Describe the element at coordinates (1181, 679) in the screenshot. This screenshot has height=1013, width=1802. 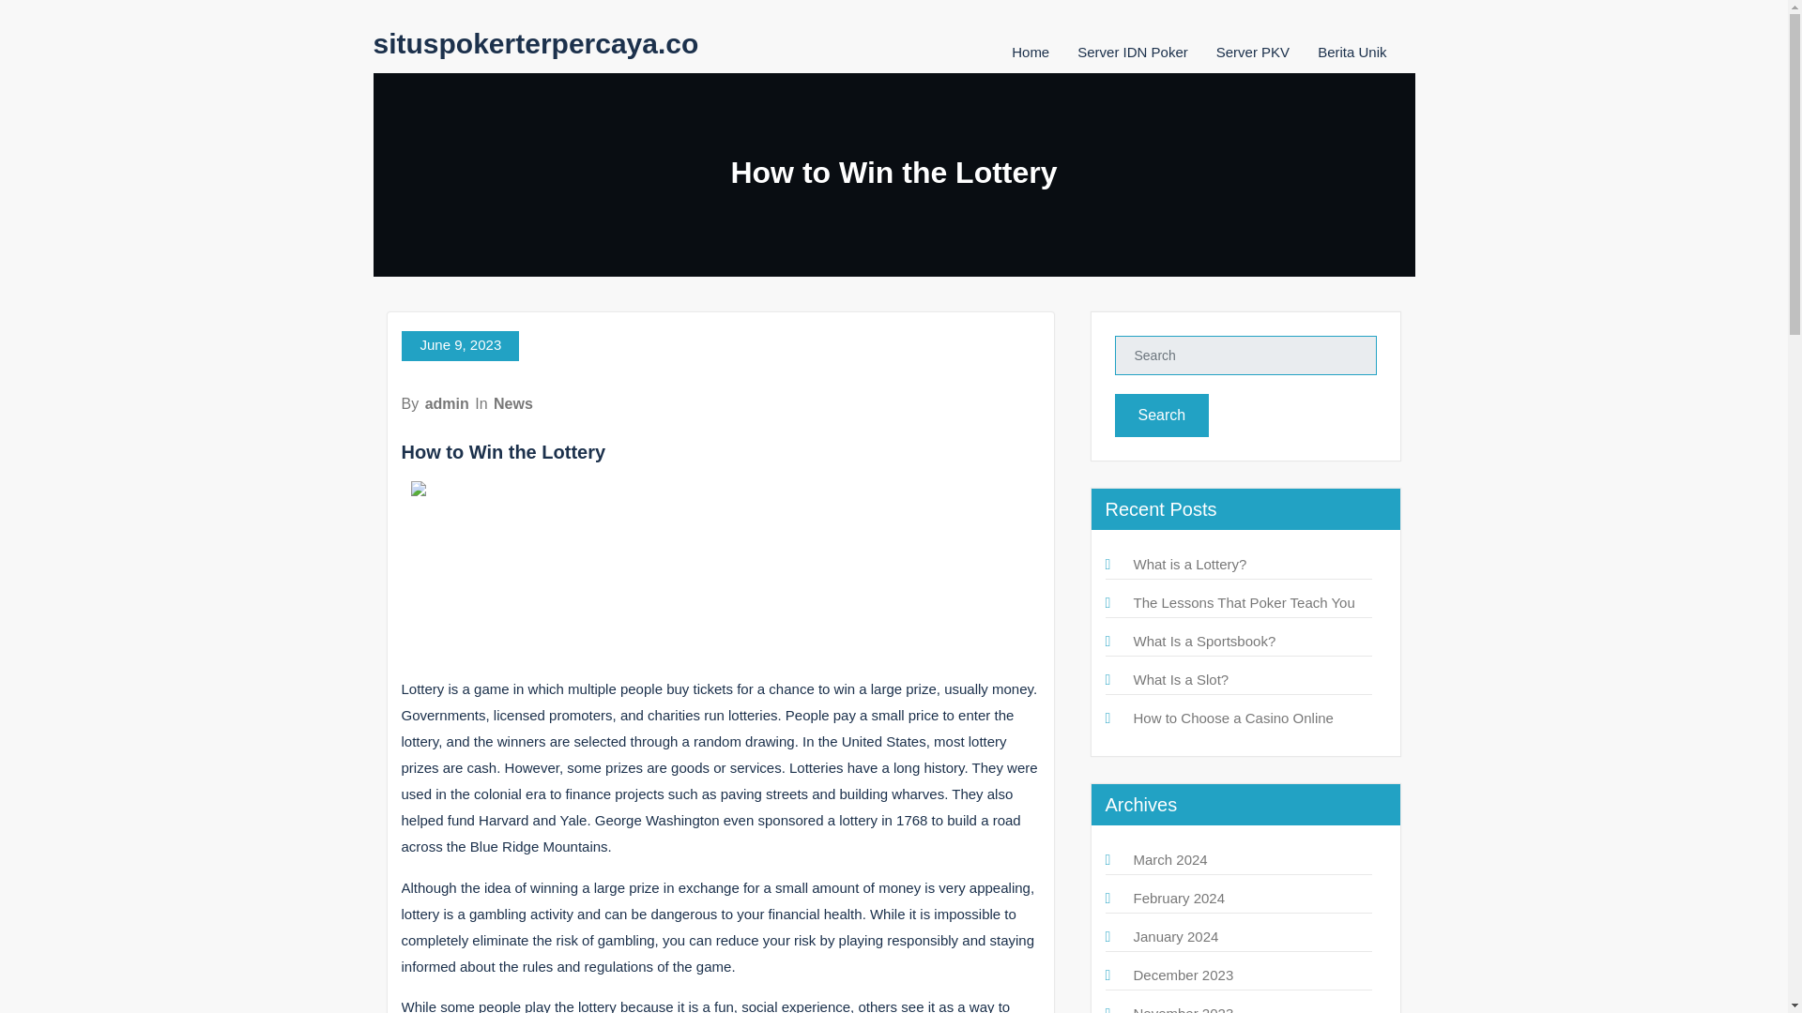
I see `What Is a Slot?` at that location.